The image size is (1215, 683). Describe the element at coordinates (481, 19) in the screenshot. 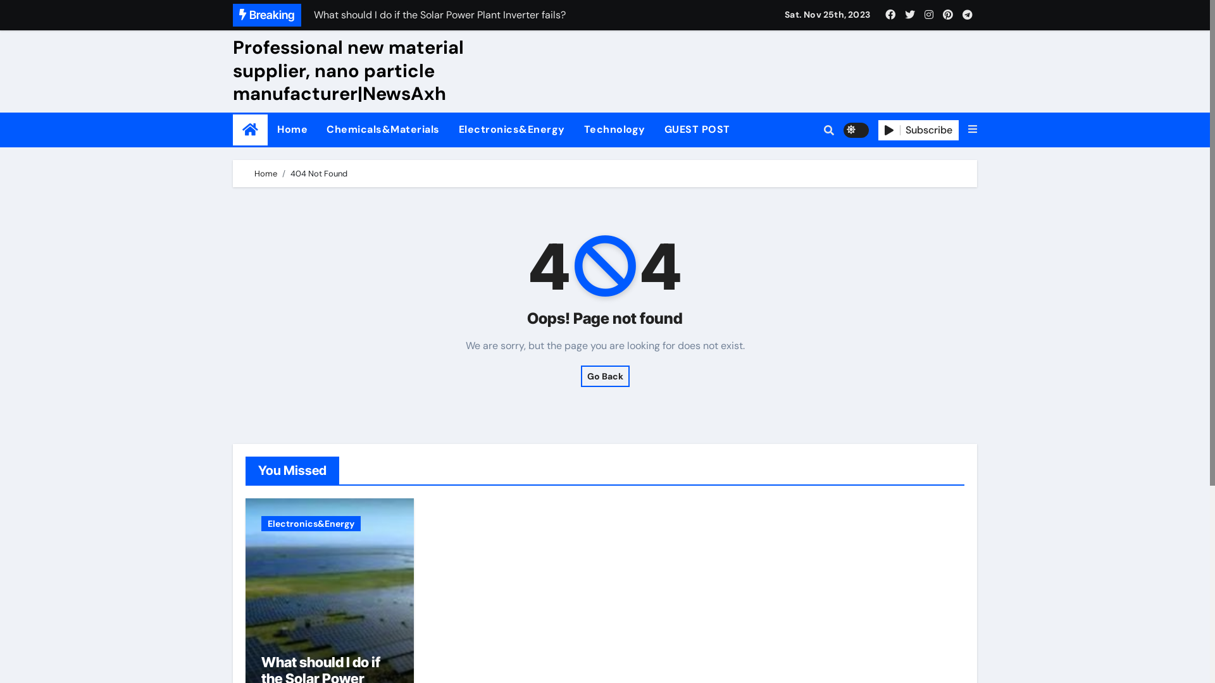

I see `What should I do if the Solar Power Plant Inverter fails?` at that location.